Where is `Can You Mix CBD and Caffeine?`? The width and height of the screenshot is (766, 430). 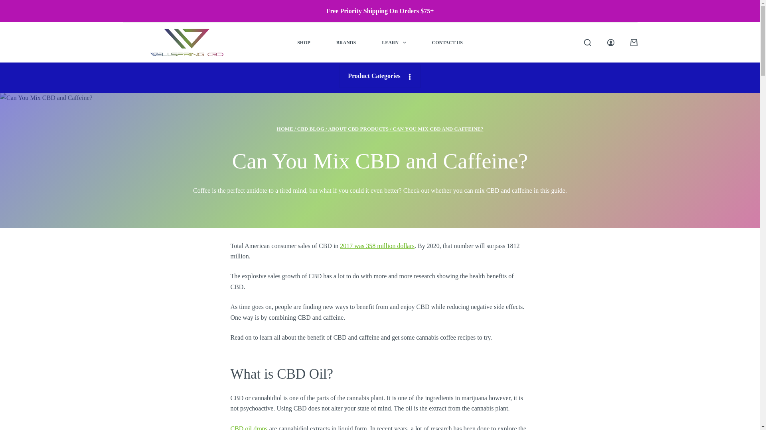
Can You Mix CBD and Caffeine? is located at coordinates (380, 161).